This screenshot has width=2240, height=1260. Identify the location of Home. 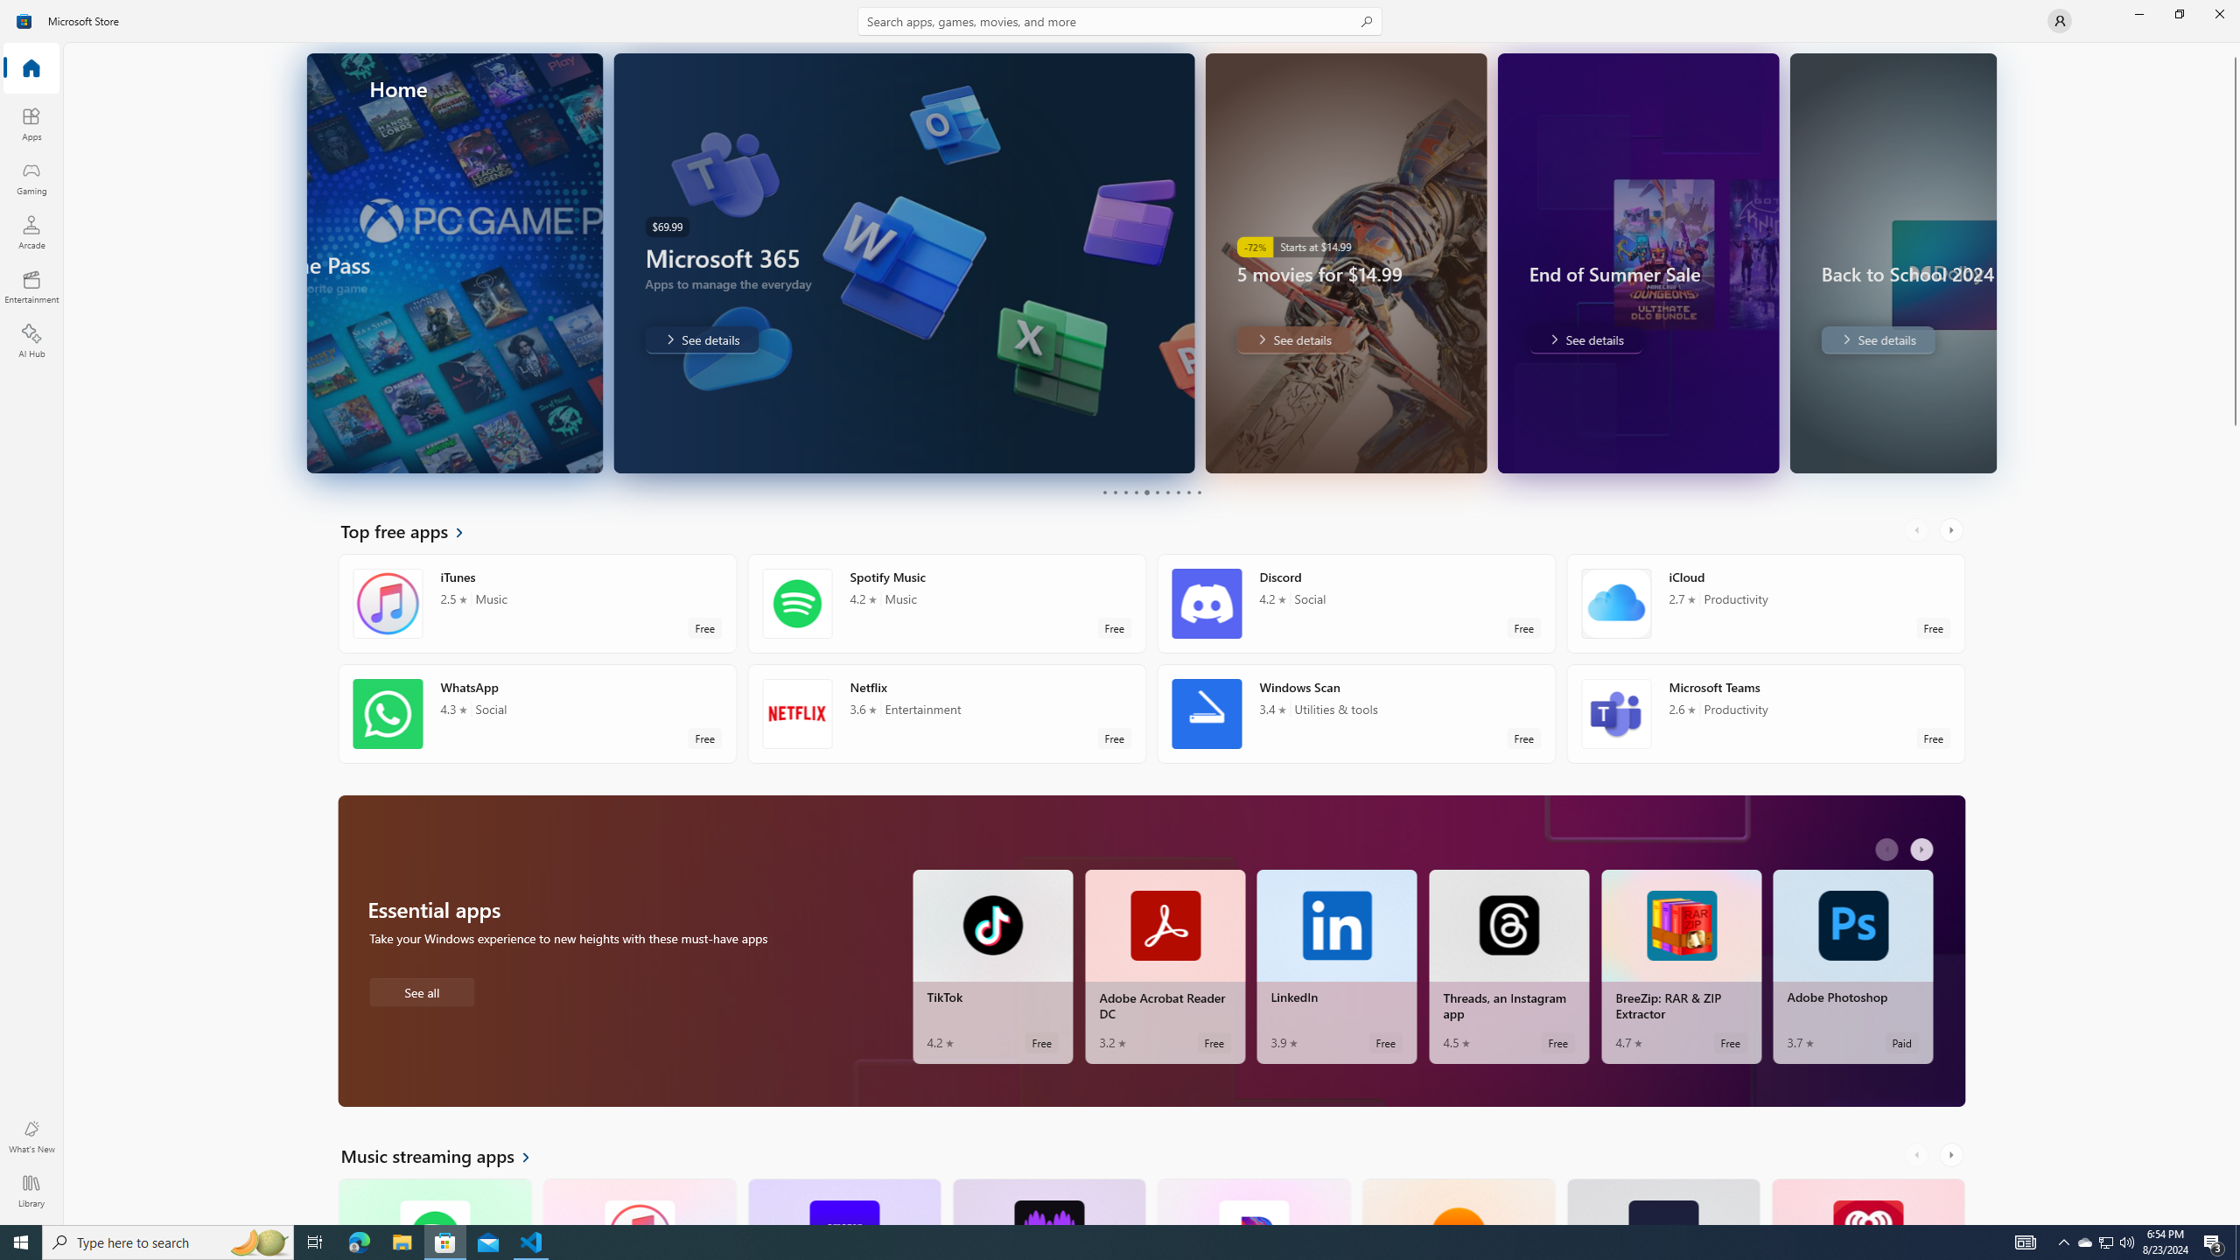
(31, 69).